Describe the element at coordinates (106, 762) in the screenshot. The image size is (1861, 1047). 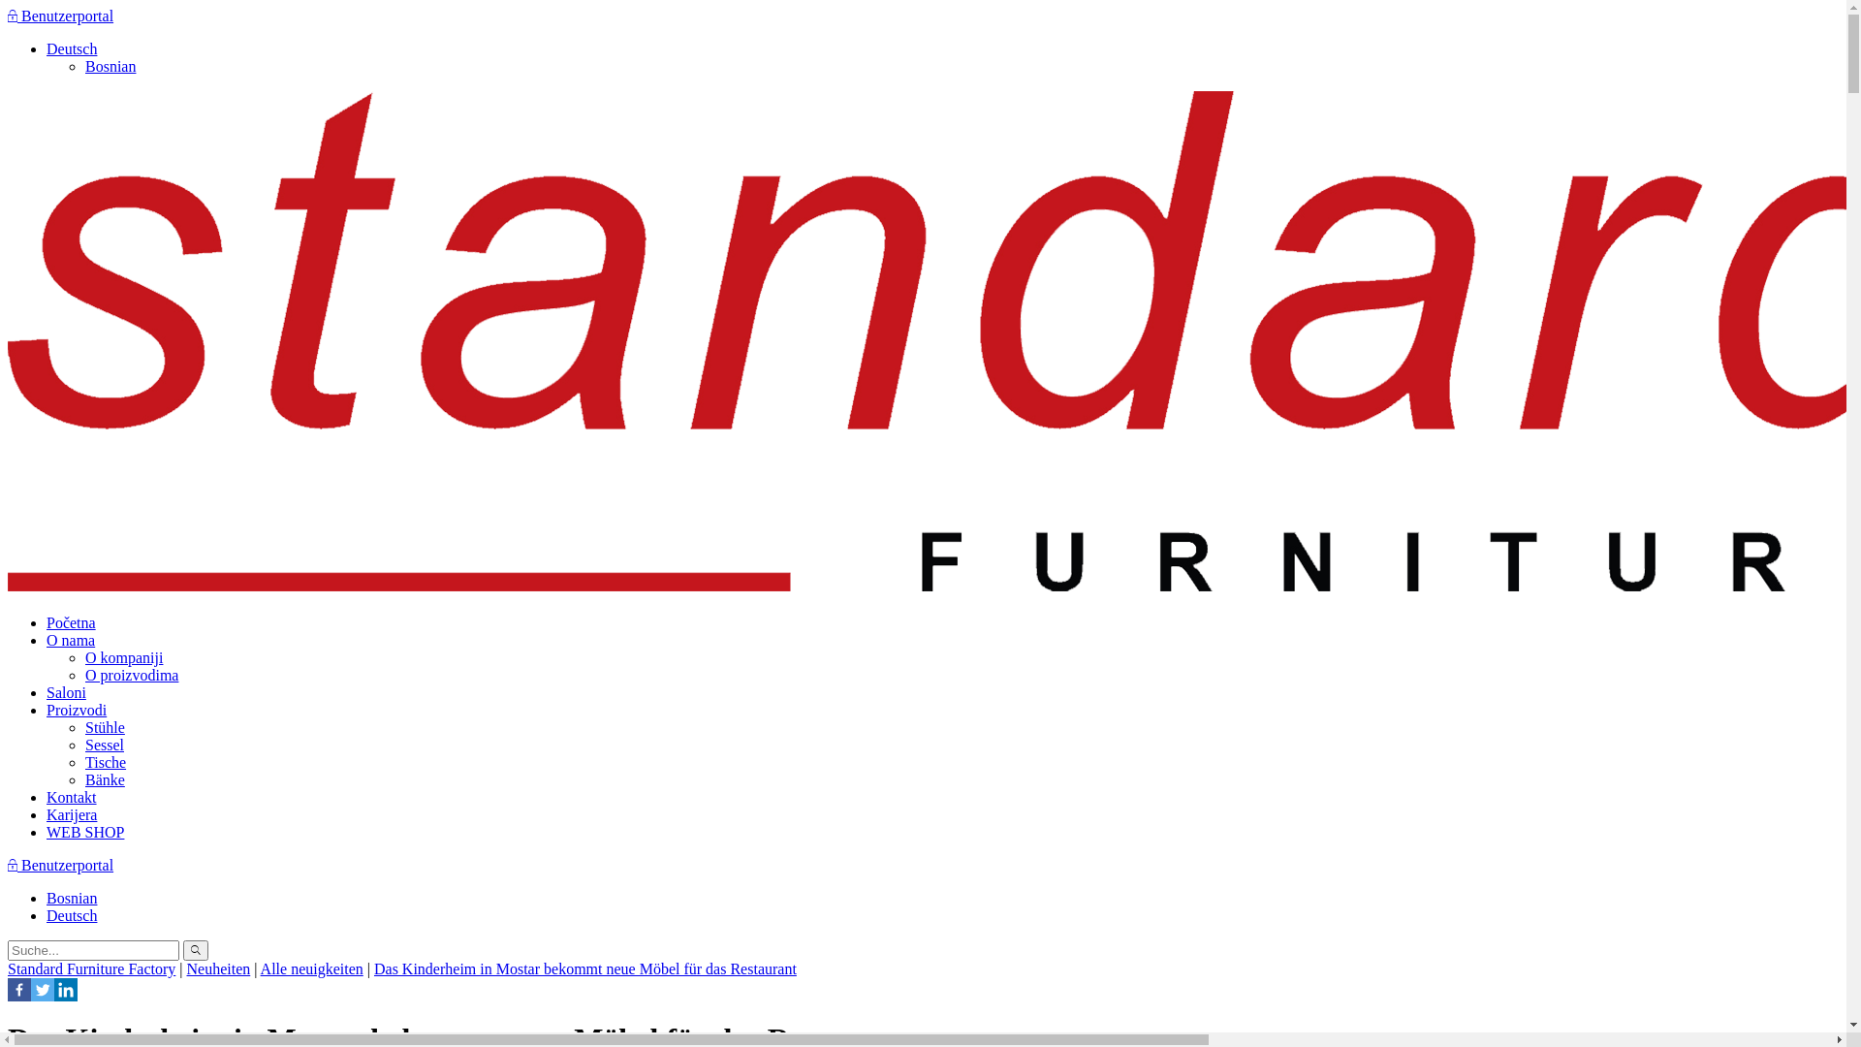
I see `Tische` at that location.